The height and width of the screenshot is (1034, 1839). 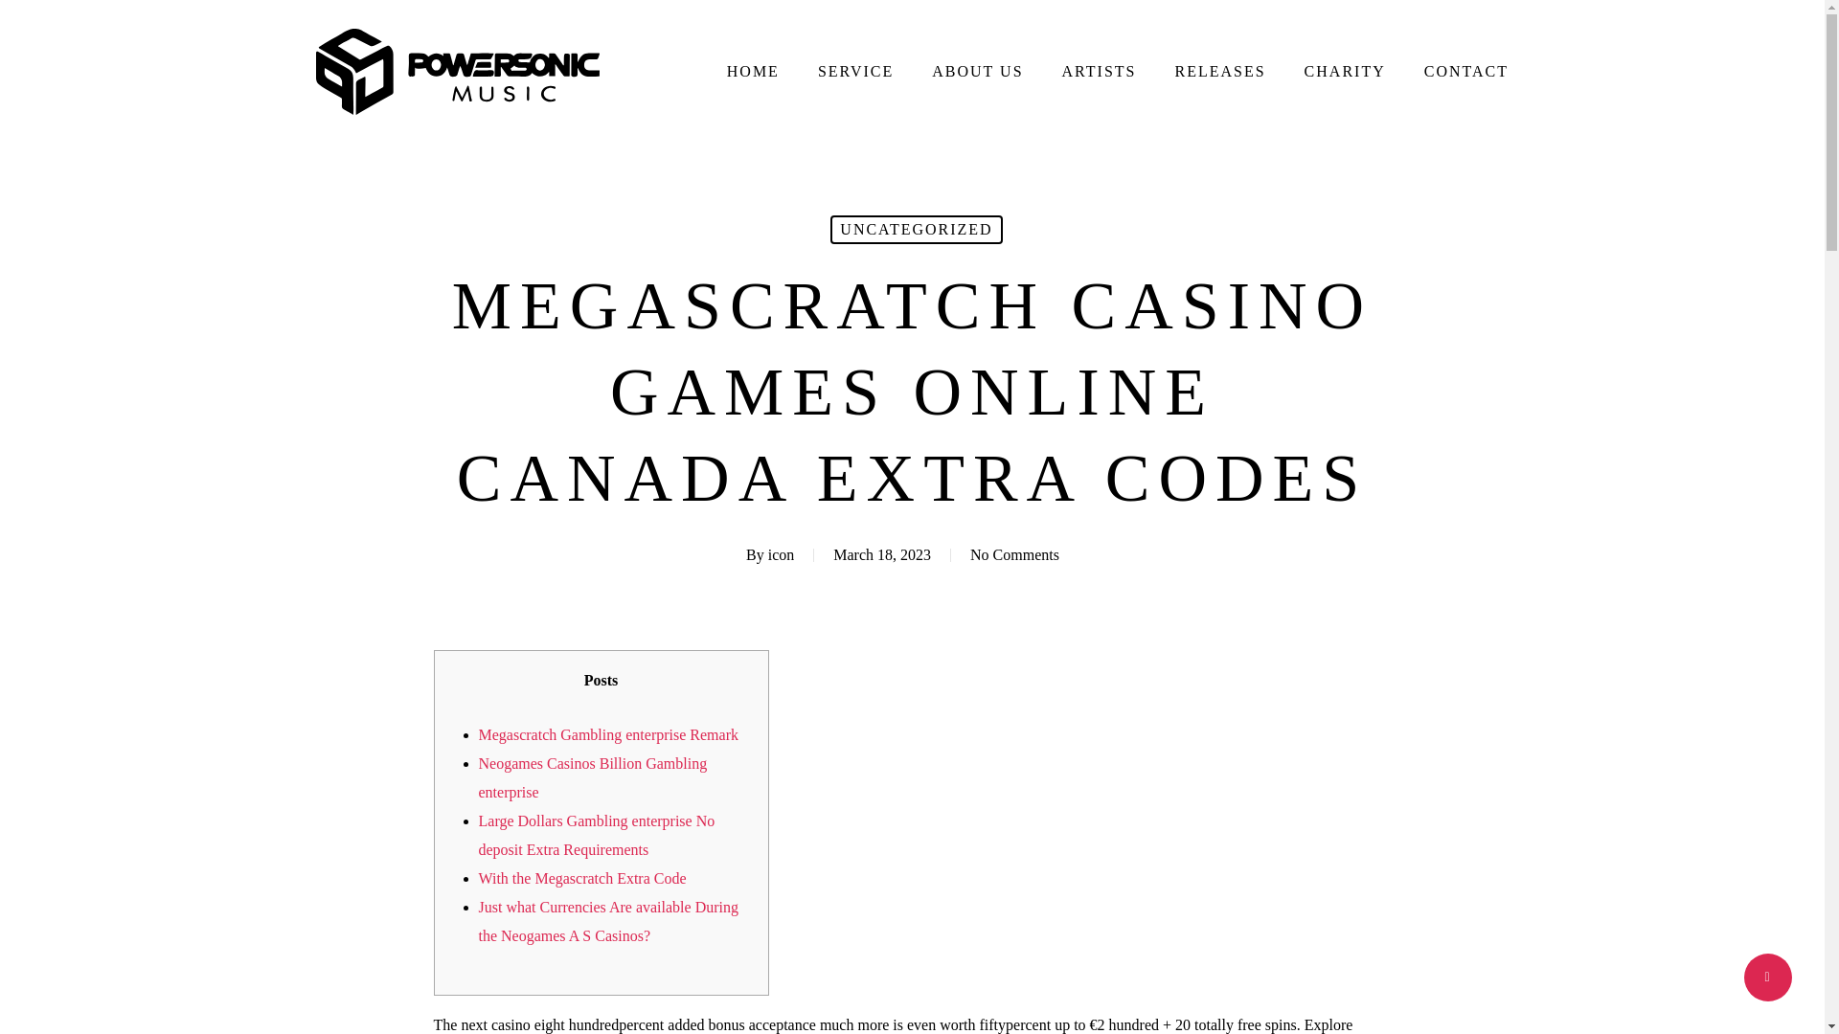 What do you see at coordinates (94, 896) in the screenshot?
I see `Facebook` at bounding box center [94, 896].